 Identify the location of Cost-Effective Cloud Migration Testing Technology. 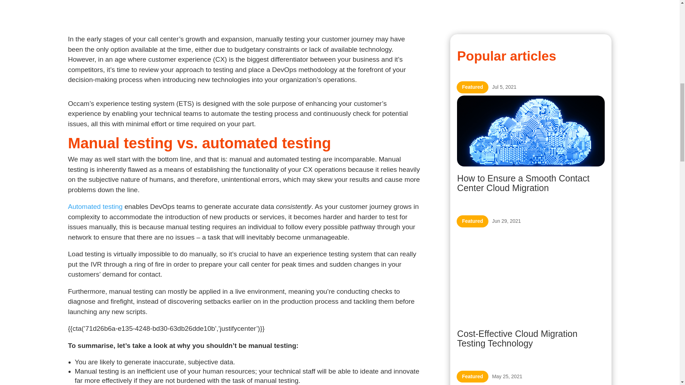
(517, 339).